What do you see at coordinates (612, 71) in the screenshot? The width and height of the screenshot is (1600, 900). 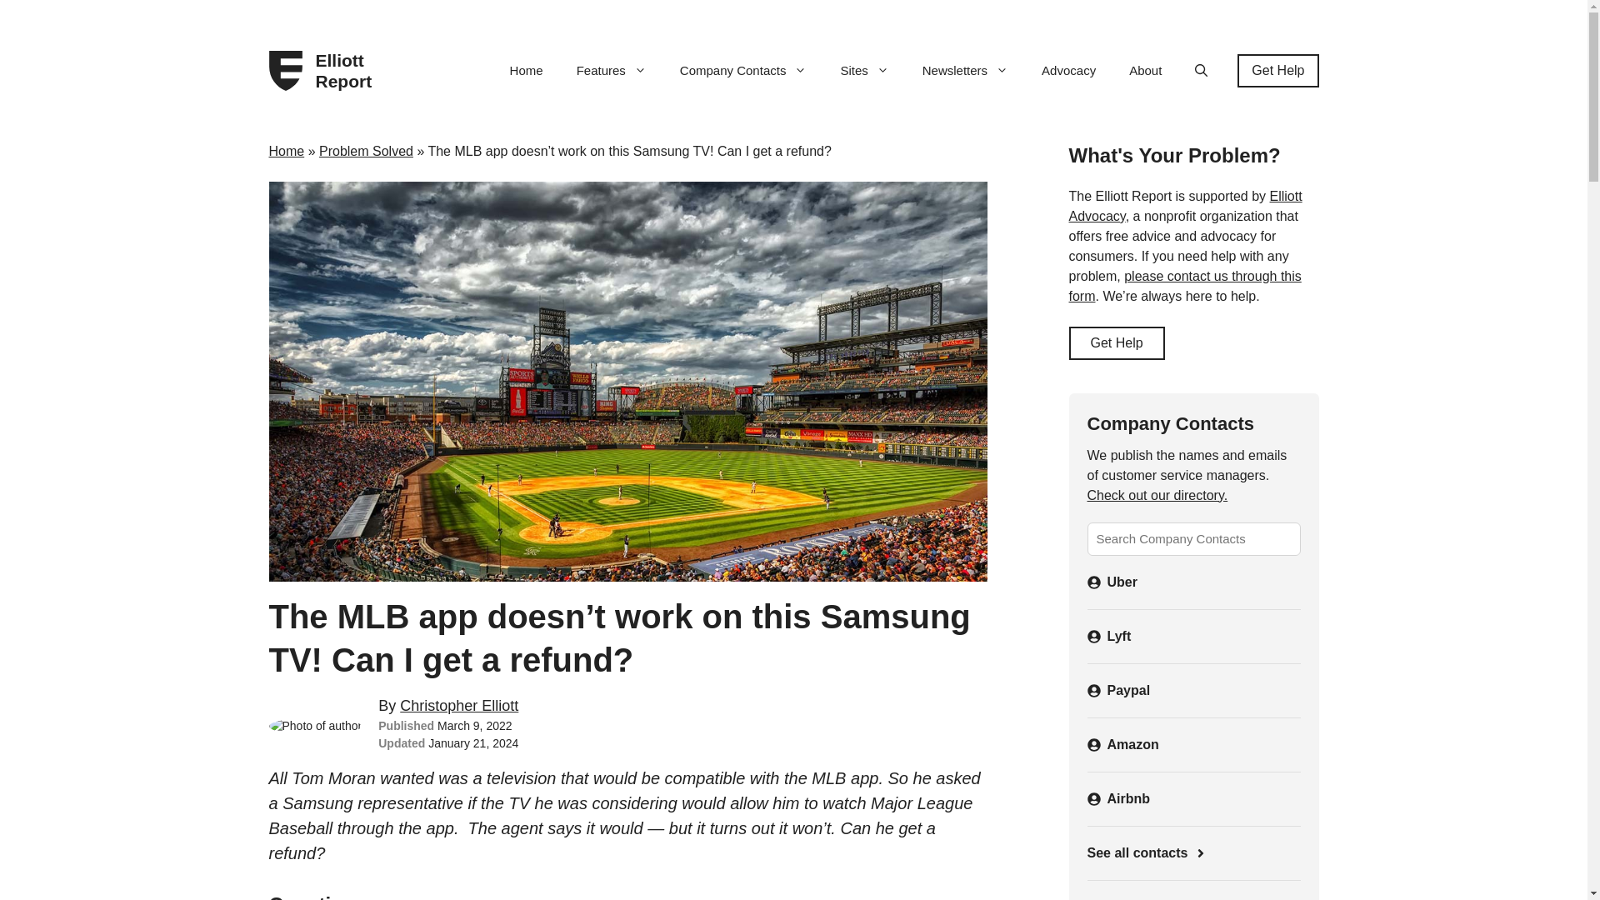 I see `Features` at bounding box center [612, 71].